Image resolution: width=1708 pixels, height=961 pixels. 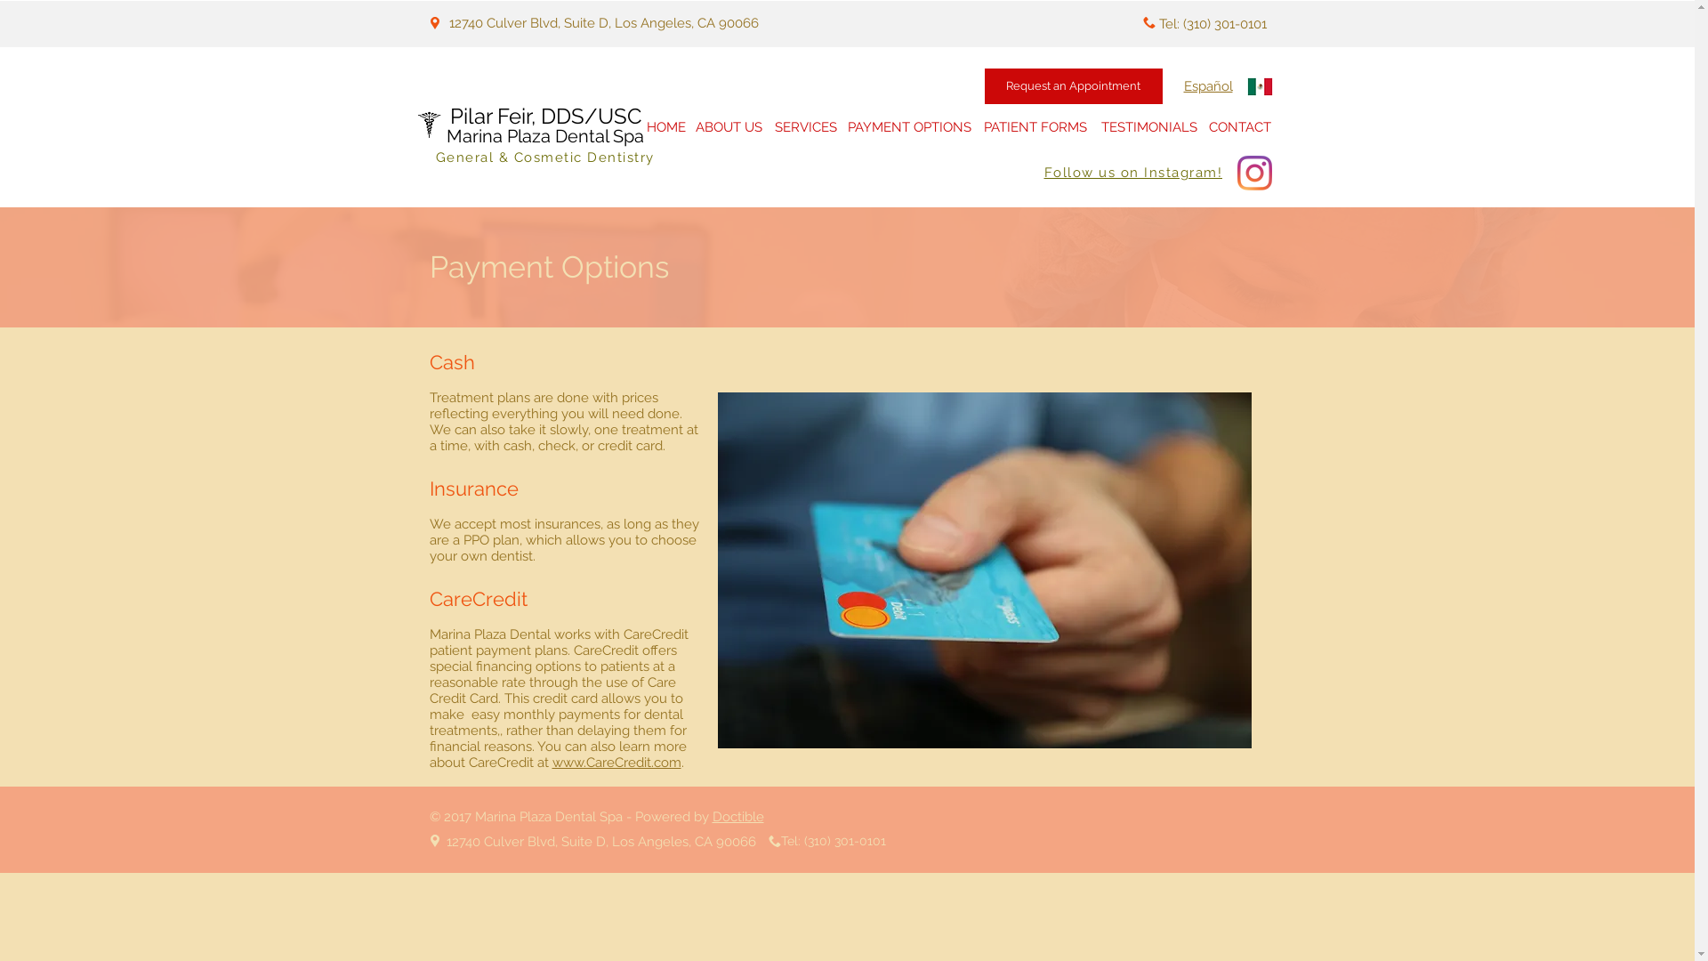 What do you see at coordinates (616, 763) in the screenshot?
I see `www.CareCredit.com` at bounding box center [616, 763].